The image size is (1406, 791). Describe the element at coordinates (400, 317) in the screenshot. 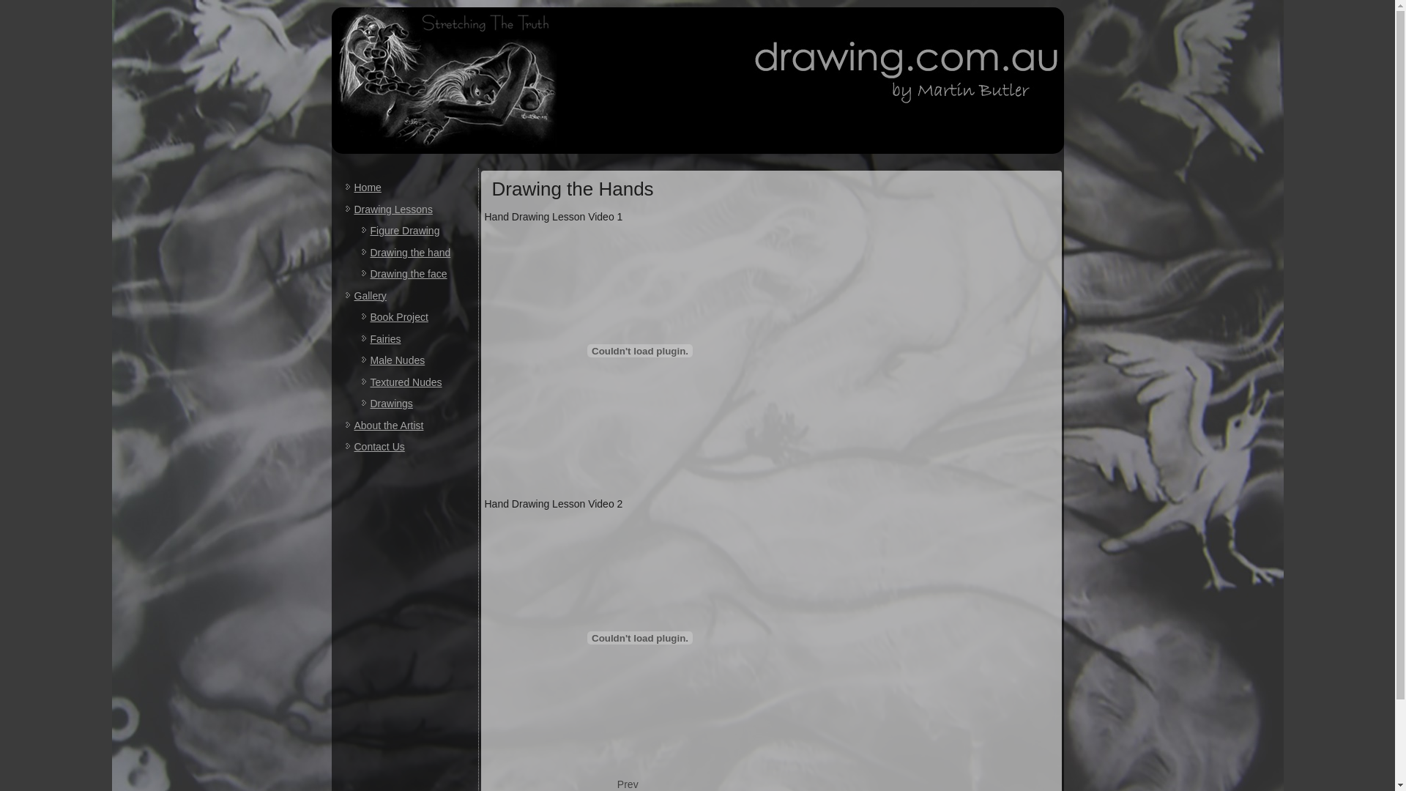

I see `Book Project` at that location.